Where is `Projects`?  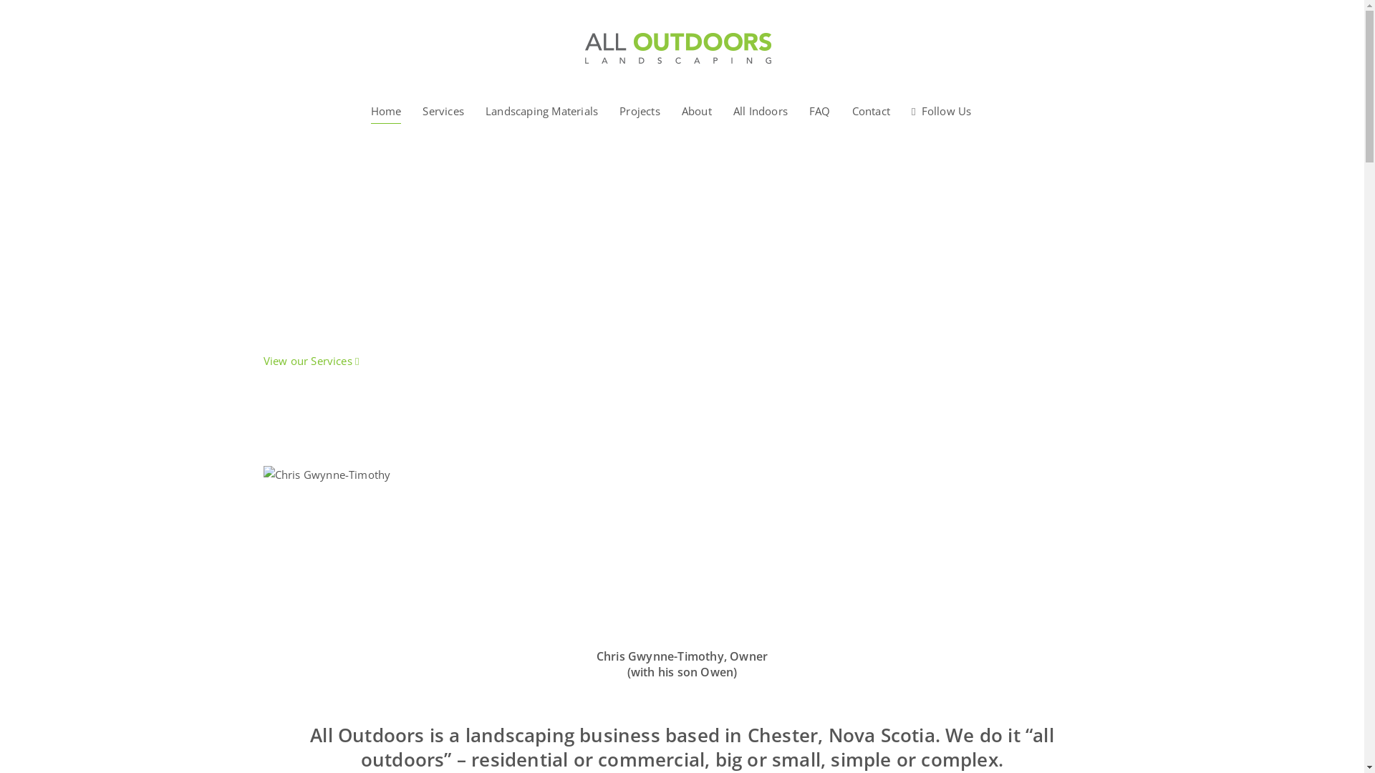 Projects is located at coordinates (640, 110).